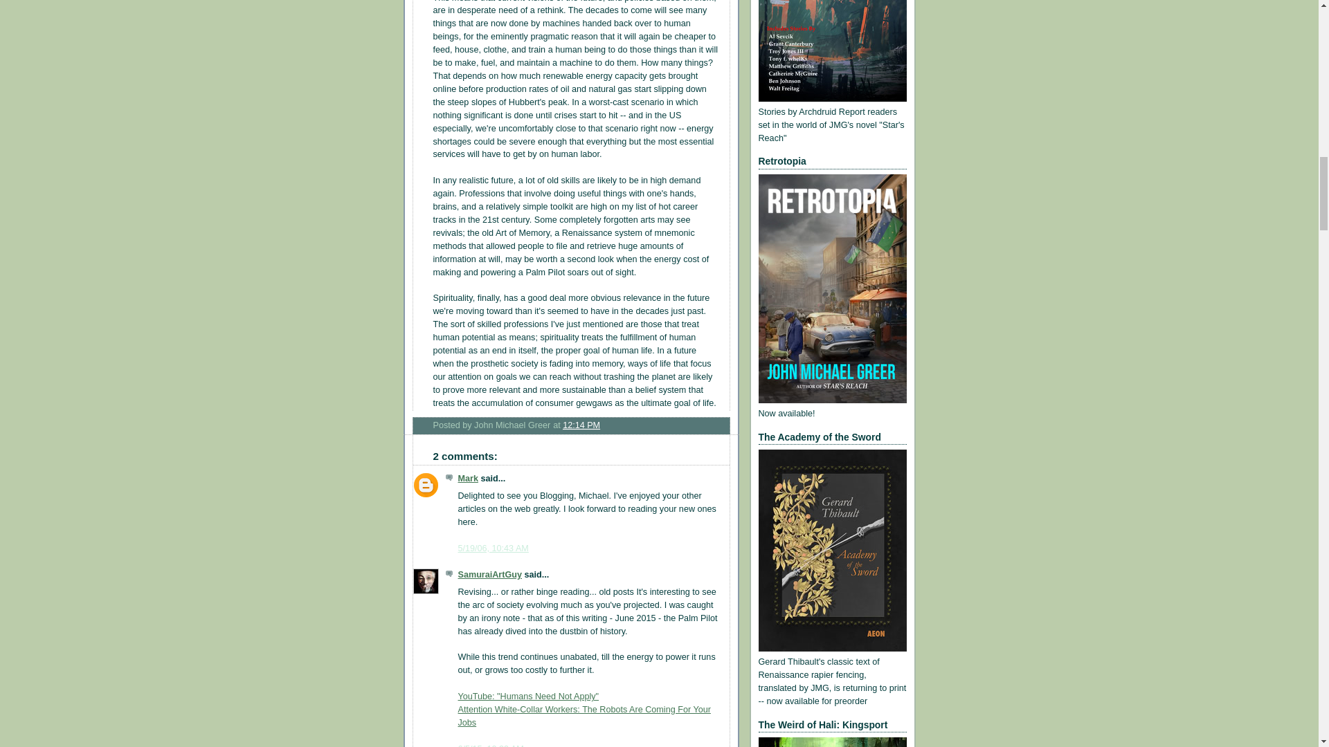  I want to click on Mark, so click(468, 478).